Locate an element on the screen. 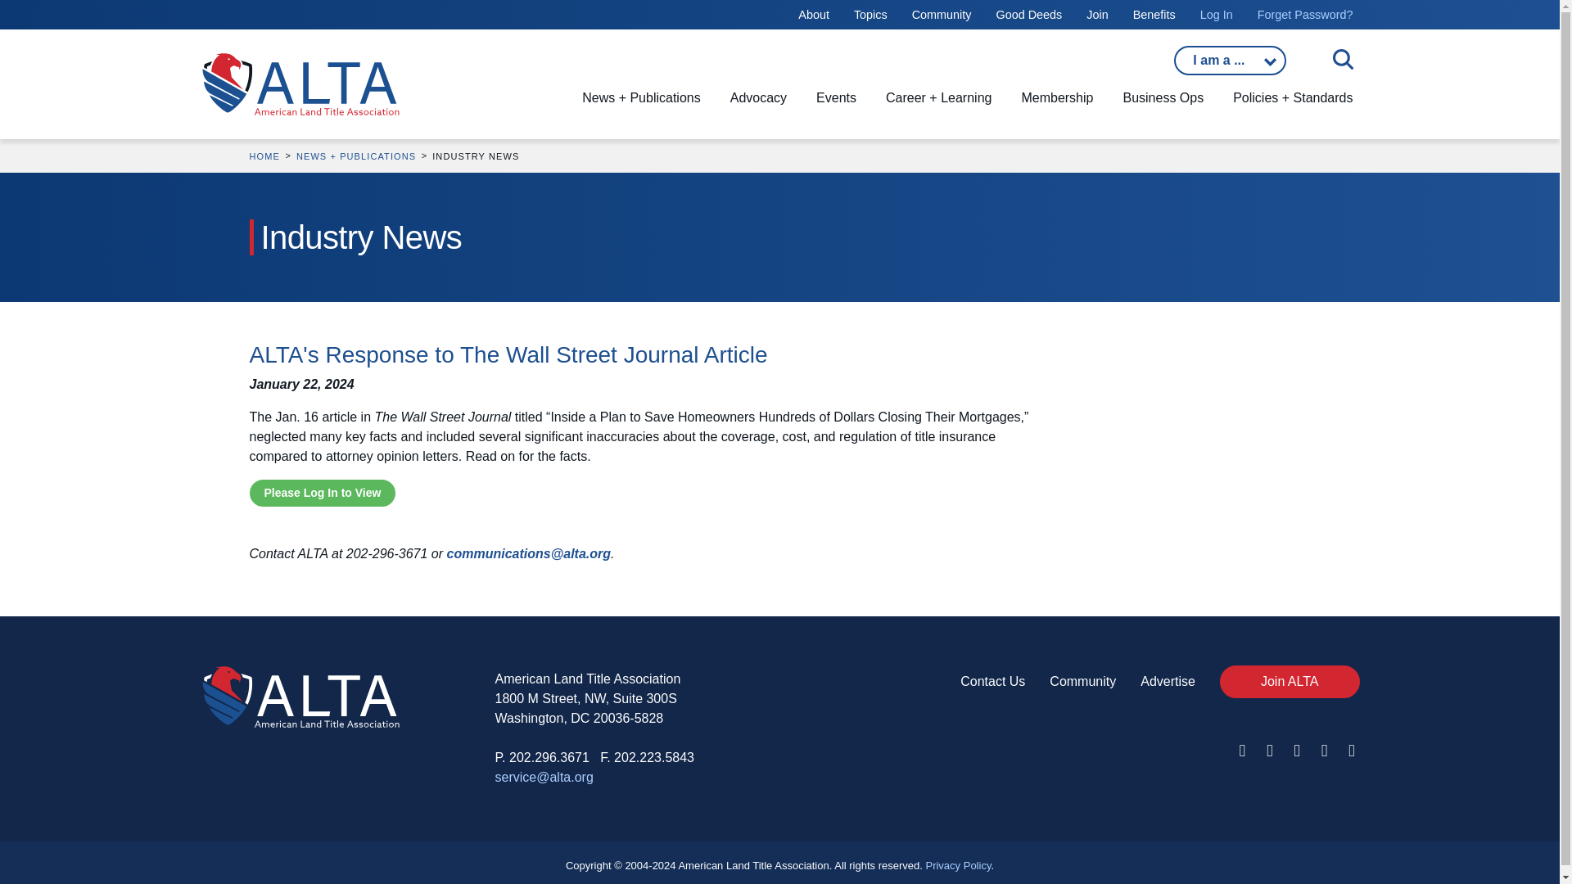 The height and width of the screenshot is (884, 1572). Join is located at coordinates (1097, 14).